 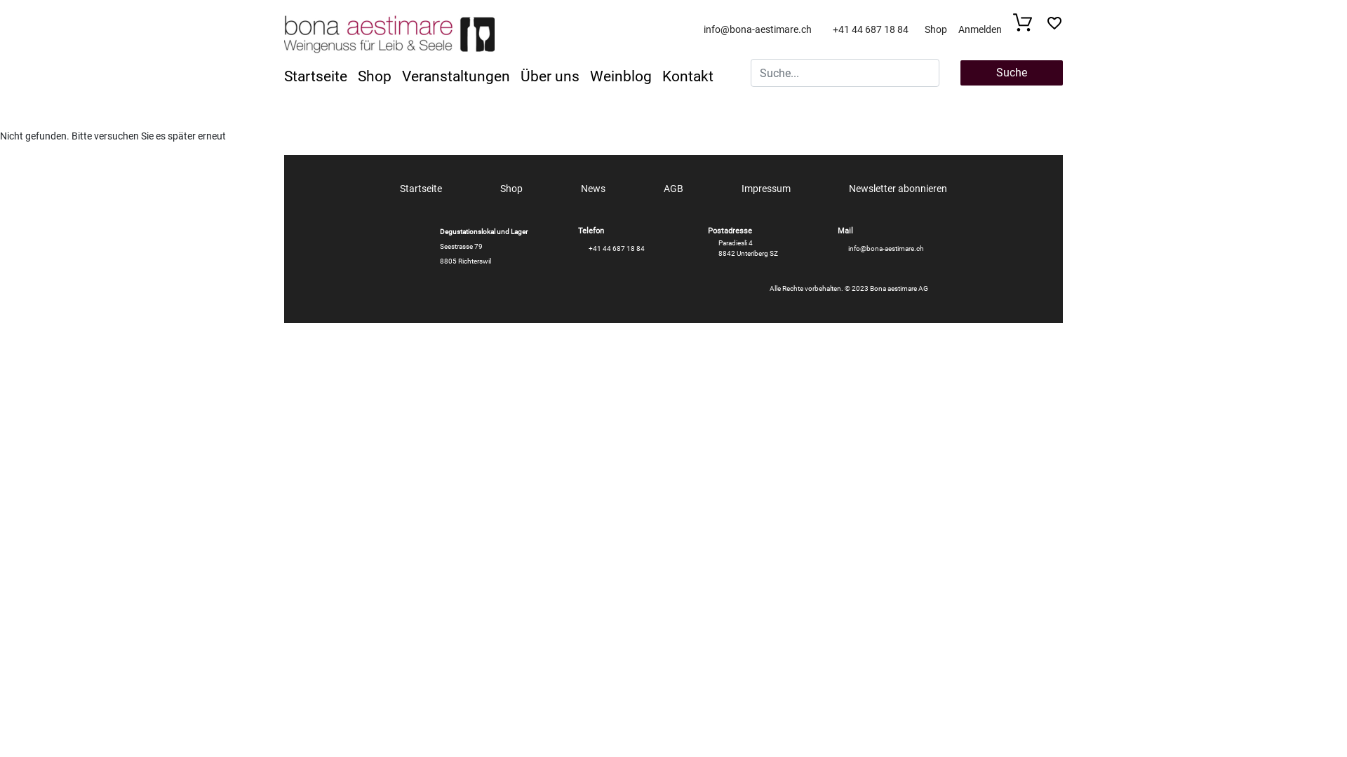 I want to click on Startseite, so click(x=321, y=76).